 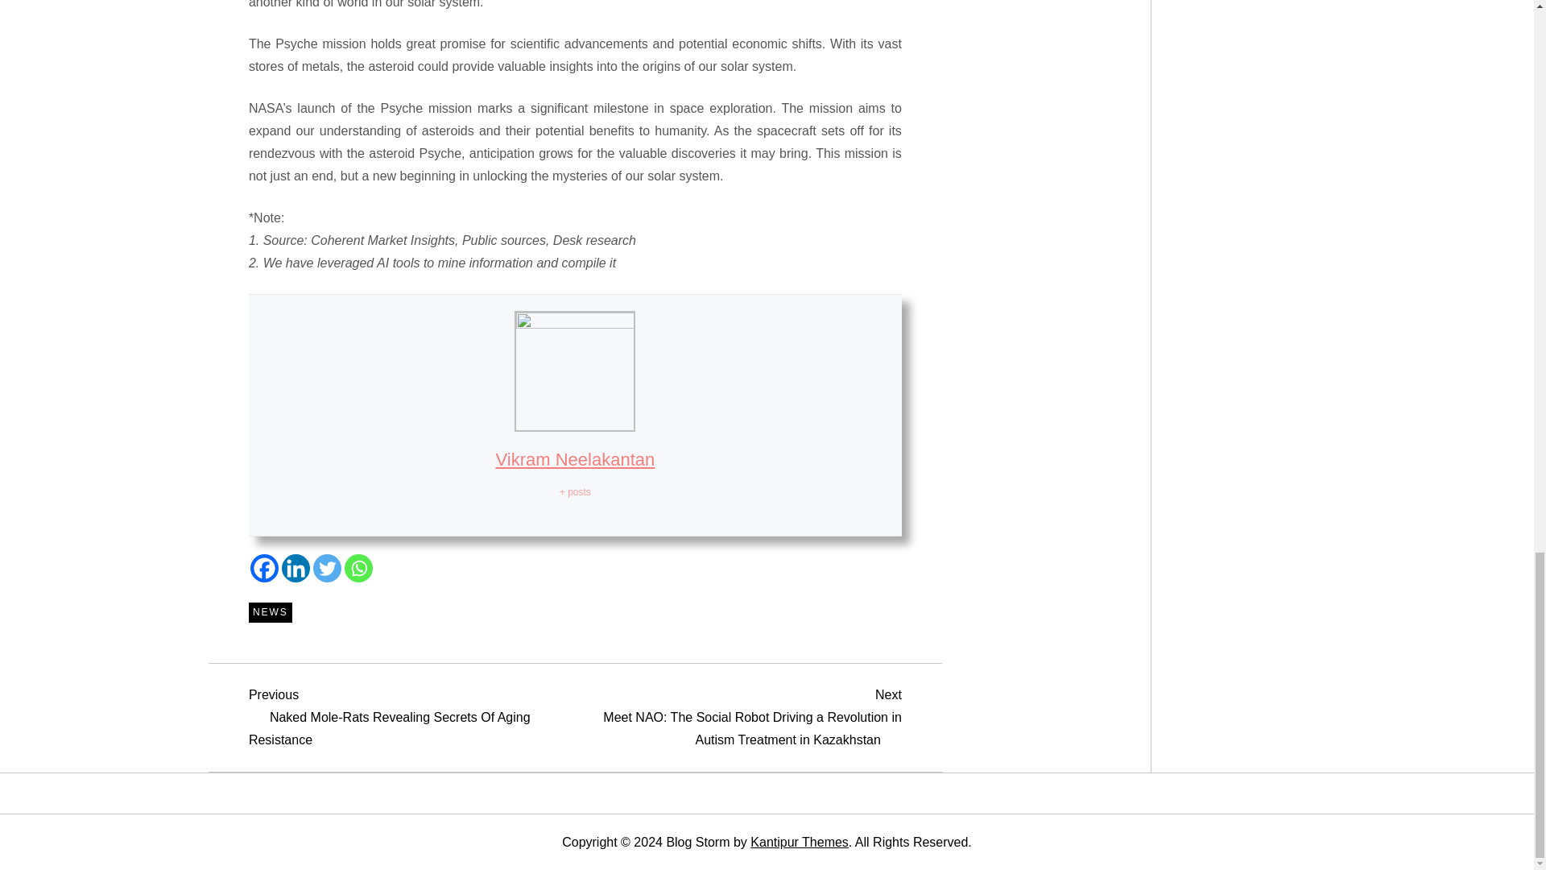 What do you see at coordinates (358, 567) in the screenshot?
I see `Whatsapp` at bounding box center [358, 567].